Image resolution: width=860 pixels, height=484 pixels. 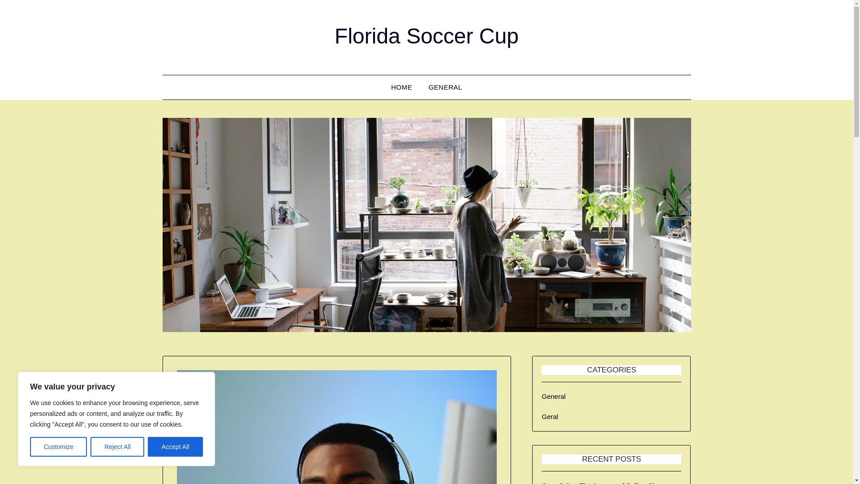 I want to click on Reject All, so click(x=117, y=447).